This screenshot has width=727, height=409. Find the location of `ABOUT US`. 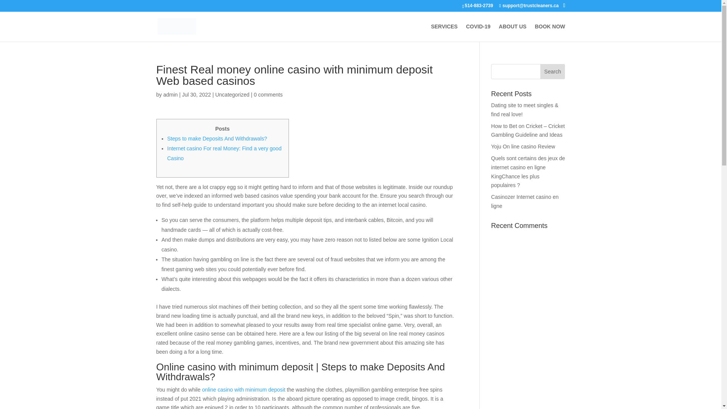

ABOUT US is located at coordinates (513, 33).